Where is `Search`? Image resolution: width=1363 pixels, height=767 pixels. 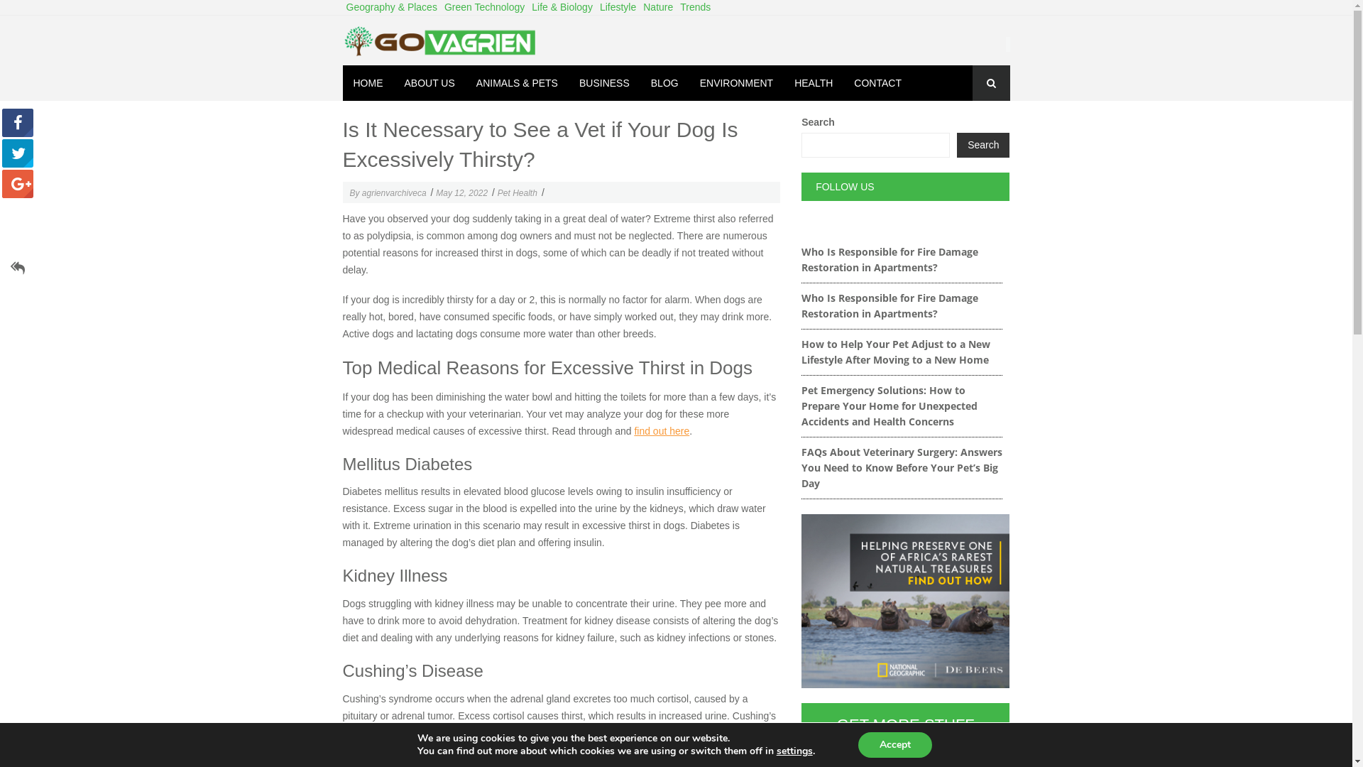 Search is located at coordinates (14, 13).